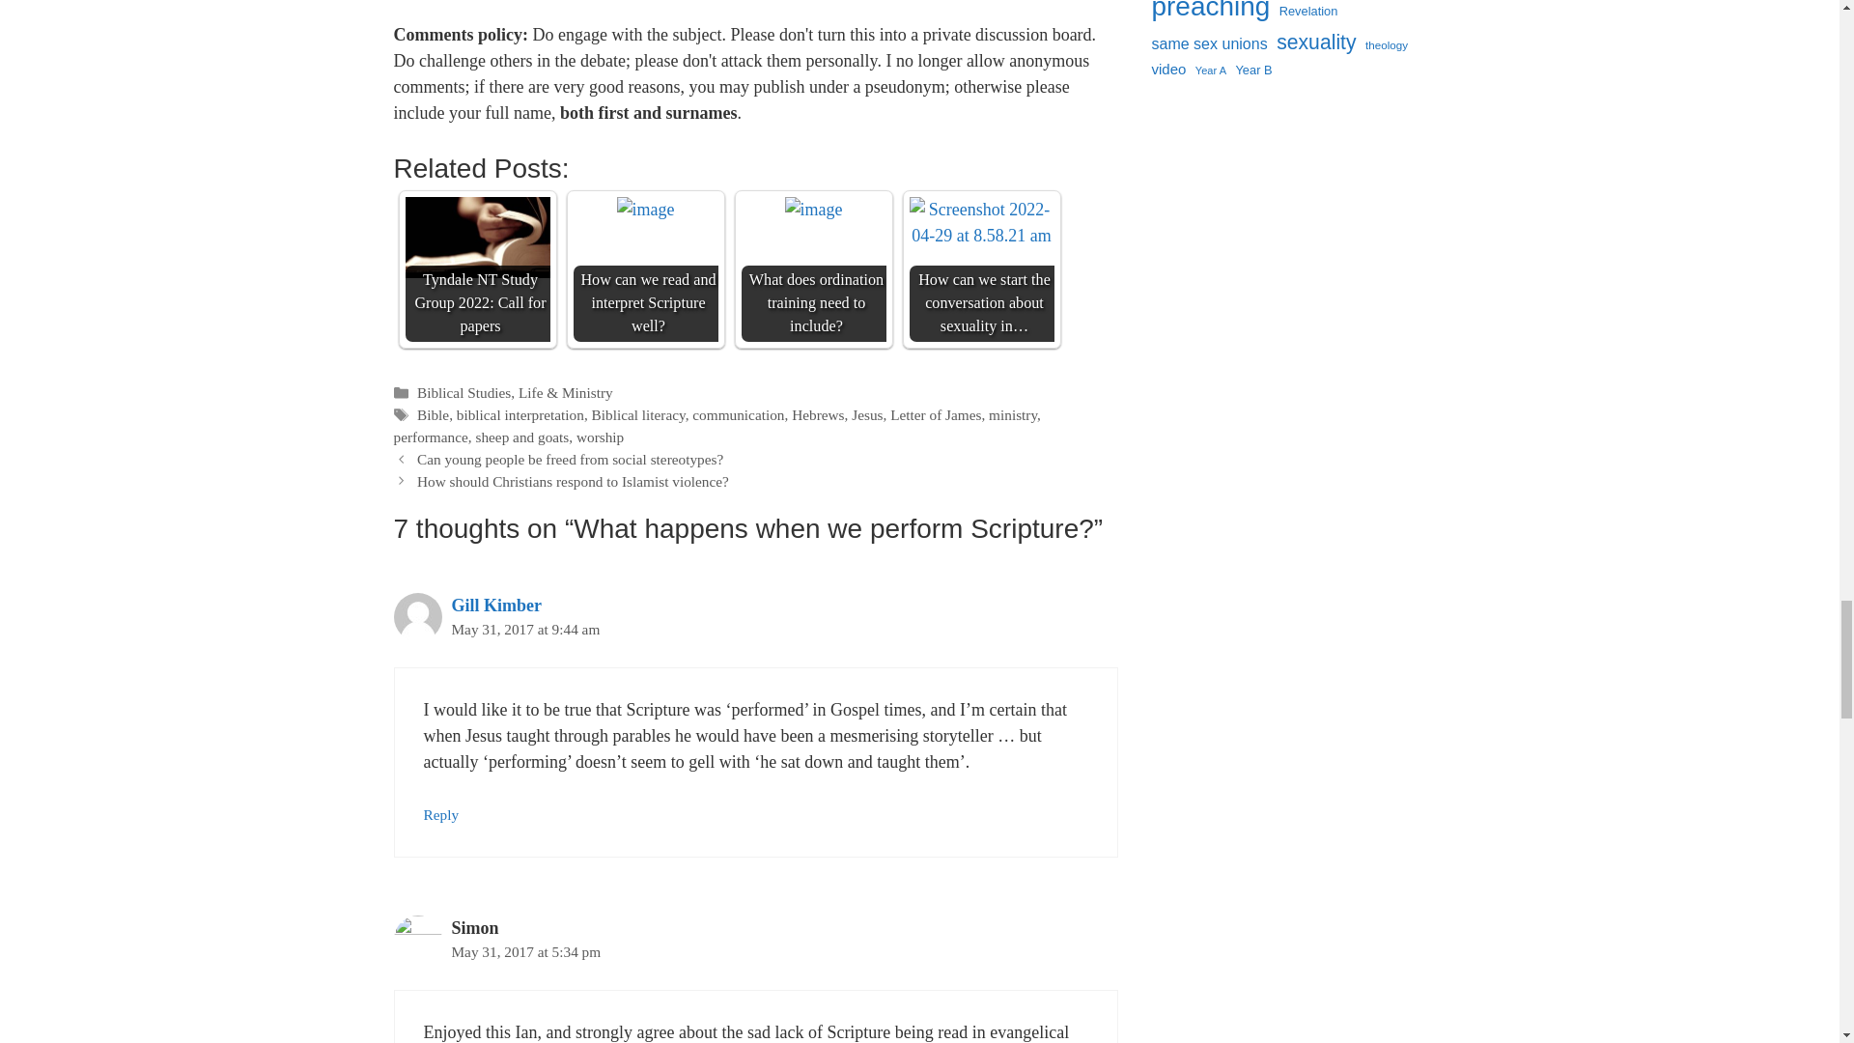 This screenshot has width=1854, height=1043. Describe the element at coordinates (813, 211) in the screenshot. I see `What does ordination training need to include?` at that location.